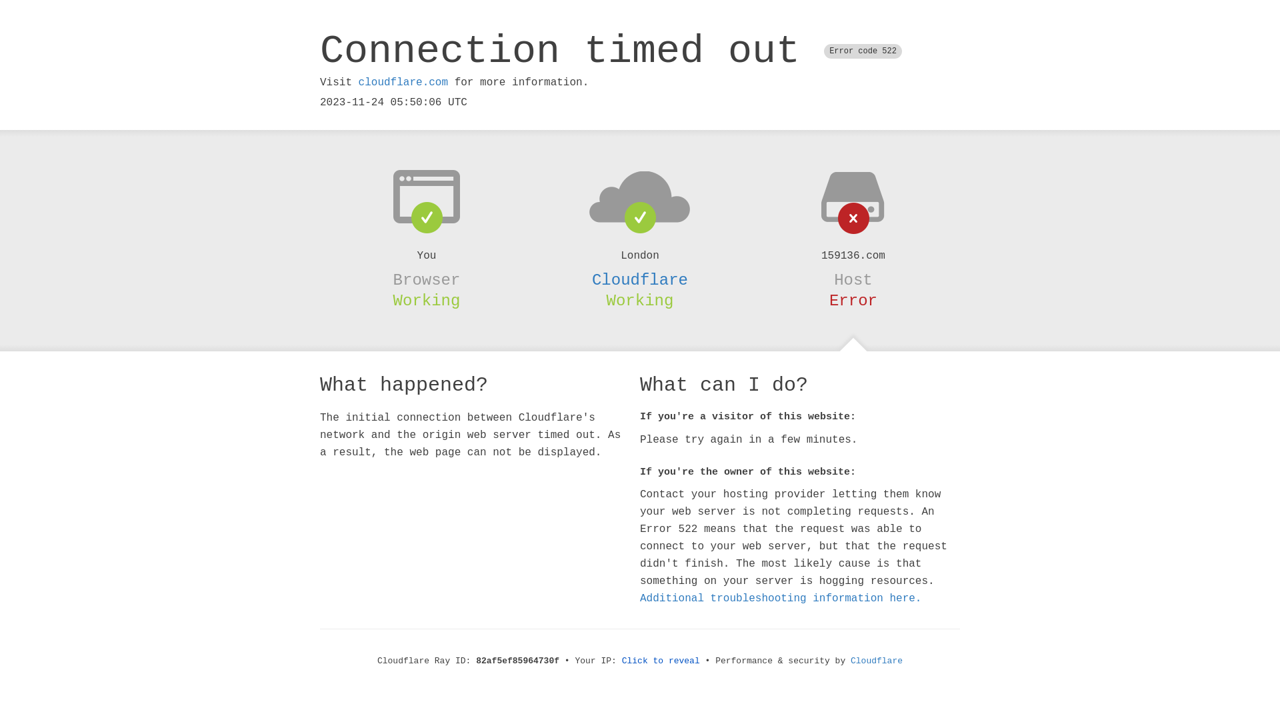 The image size is (1280, 720). I want to click on Cloudflare, so click(640, 280).